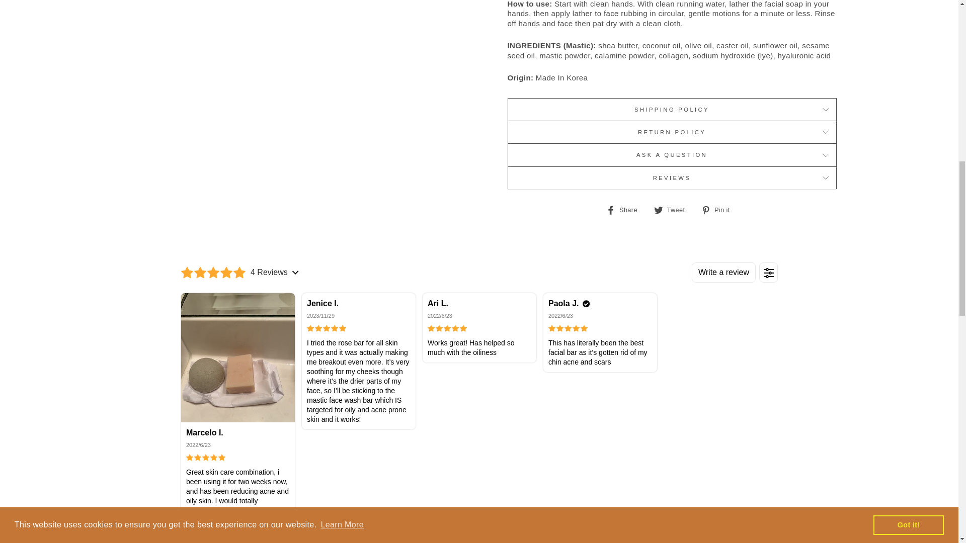 The height and width of the screenshot is (543, 966). What do you see at coordinates (625, 209) in the screenshot?
I see `Share on Facebook` at bounding box center [625, 209].